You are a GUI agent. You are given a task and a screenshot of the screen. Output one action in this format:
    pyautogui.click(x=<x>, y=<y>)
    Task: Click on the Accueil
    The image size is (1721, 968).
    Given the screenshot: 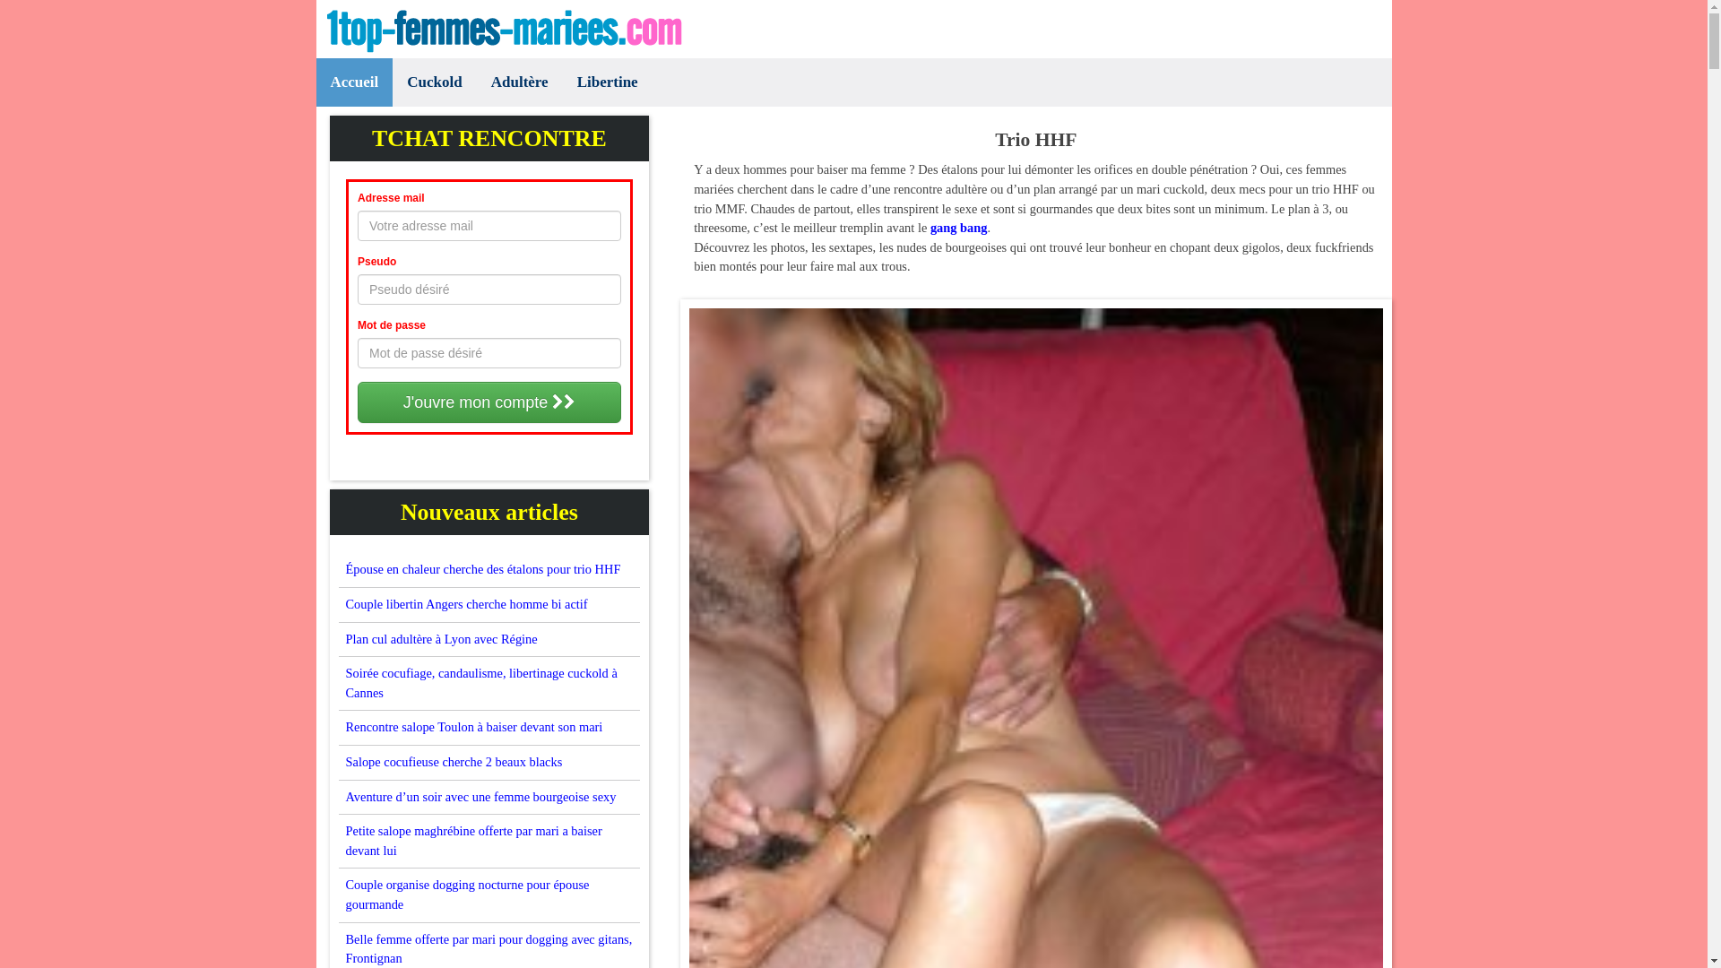 What is the action you would take?
    pyautogui.click(x=354, y=82)
    